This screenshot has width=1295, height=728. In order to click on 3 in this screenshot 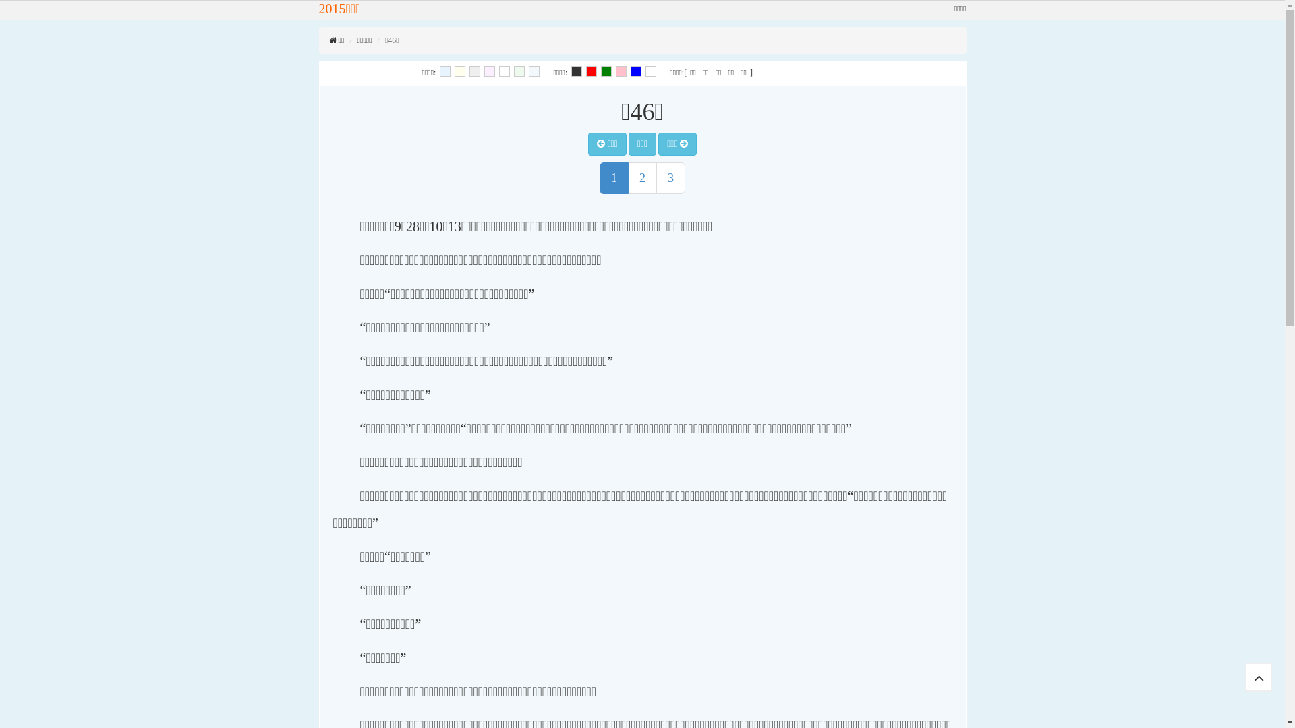, I will do `click(670, 179)`.